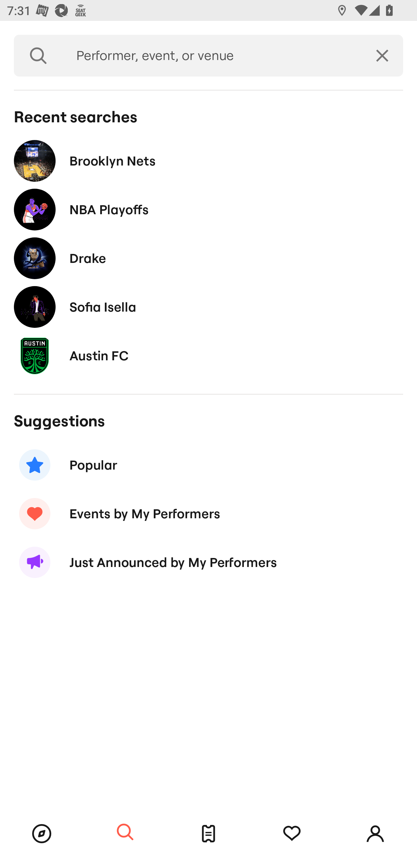  What do you see at coordinates (382, 56) in the screenshot?
I see `Clear` at bounding box center [382, 56].